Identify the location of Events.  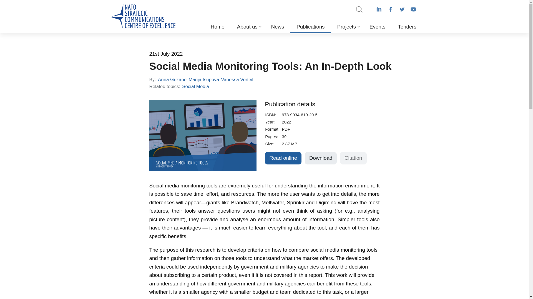
(377, 25).